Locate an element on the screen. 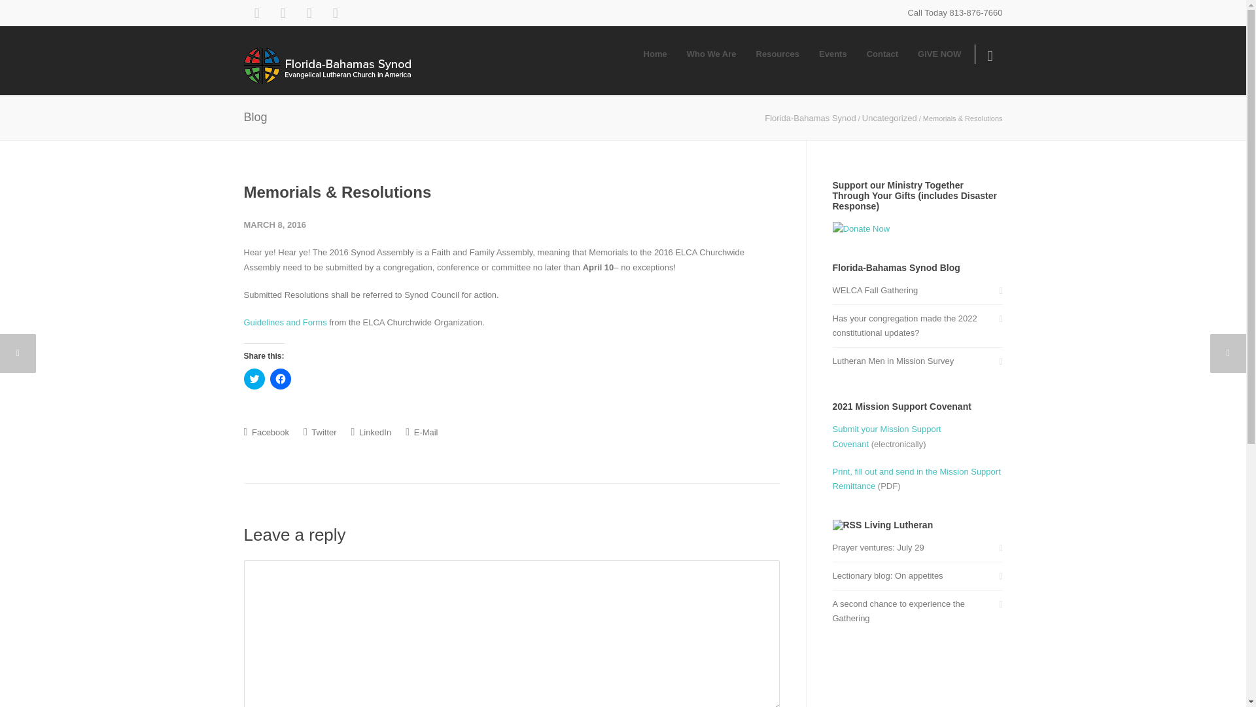 This screenshot has height=707, width=1256. Who We Are is located at coordinates (711, 54).